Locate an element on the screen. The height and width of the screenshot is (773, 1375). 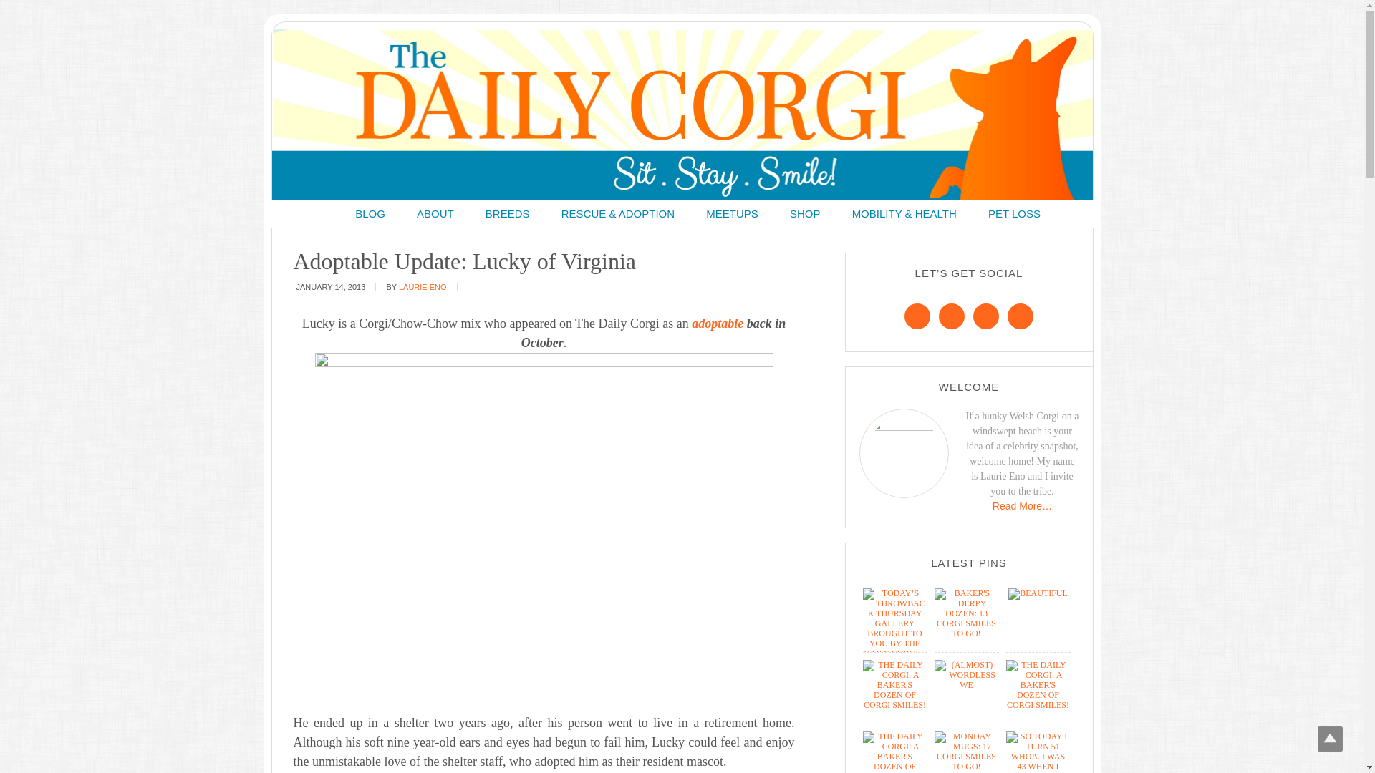
BLOG is located at coordinates (370, 213).